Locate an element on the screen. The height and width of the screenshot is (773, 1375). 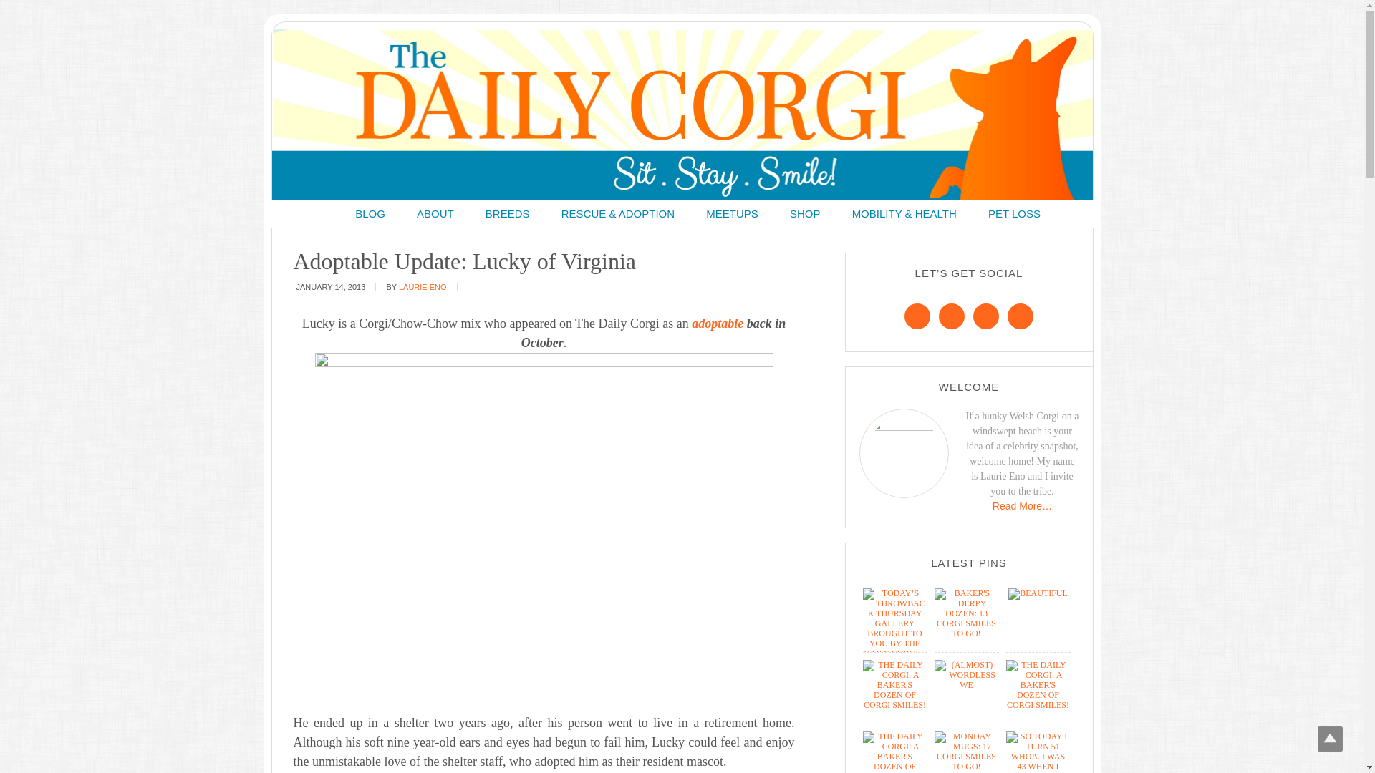
BLOG is located at coordinates (370, 213).